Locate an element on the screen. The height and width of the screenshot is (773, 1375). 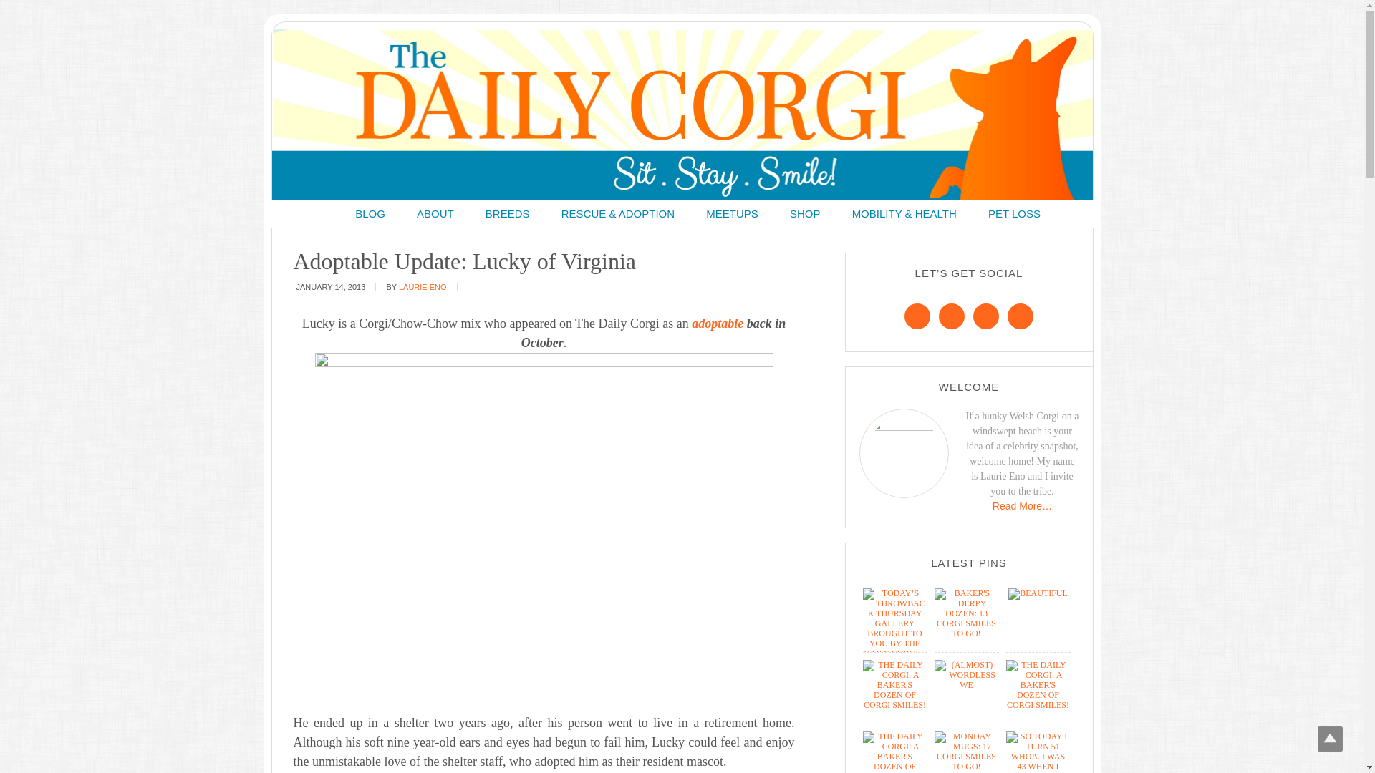
BLOG is located at coordinates (370, 213).